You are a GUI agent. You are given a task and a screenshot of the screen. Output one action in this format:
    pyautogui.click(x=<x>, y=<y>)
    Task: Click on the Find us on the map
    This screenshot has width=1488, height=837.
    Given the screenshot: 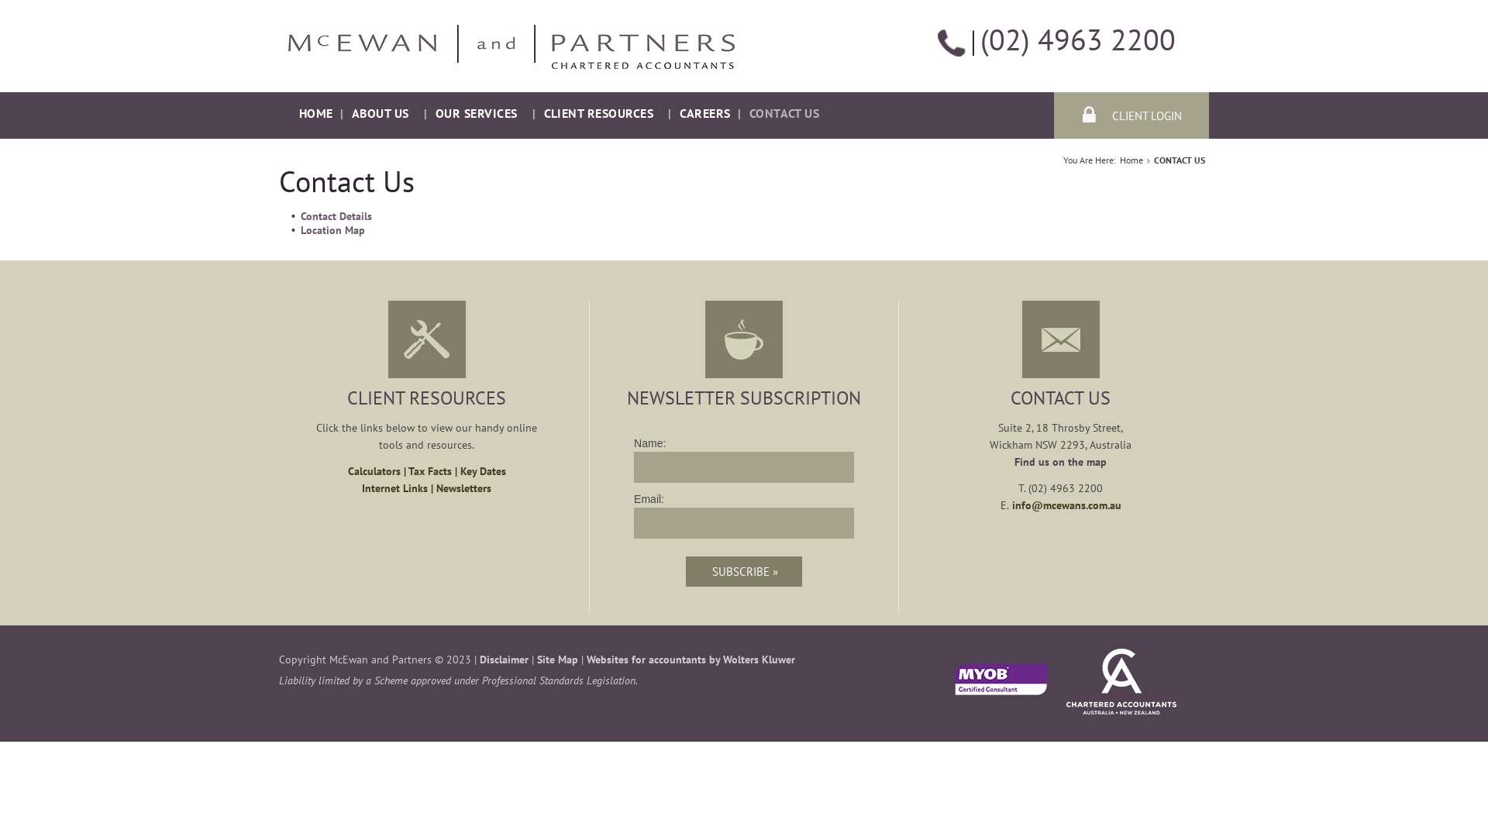 What is the action you would take?
    pyautogui.click(x=1060, y=462)
    